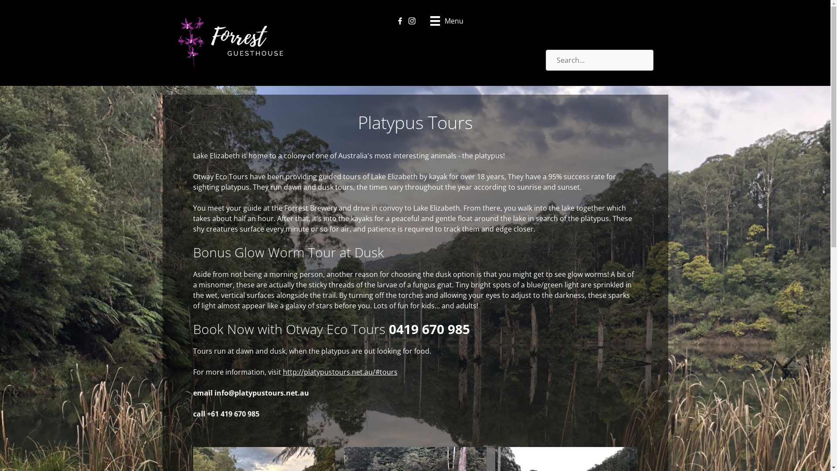  Describe the element at coordinates (233, 43) in the screenshot. I see `Forrest Guesthouse Self-Contained Accommodation` at that location.